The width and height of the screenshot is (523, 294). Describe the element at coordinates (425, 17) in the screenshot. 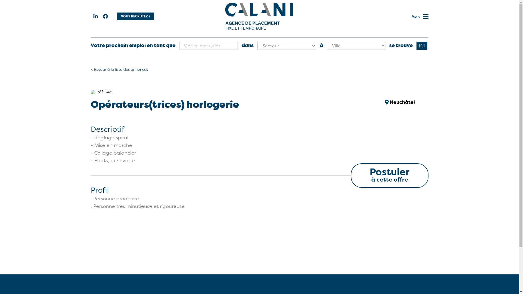

I see `Menu   ` at that location.